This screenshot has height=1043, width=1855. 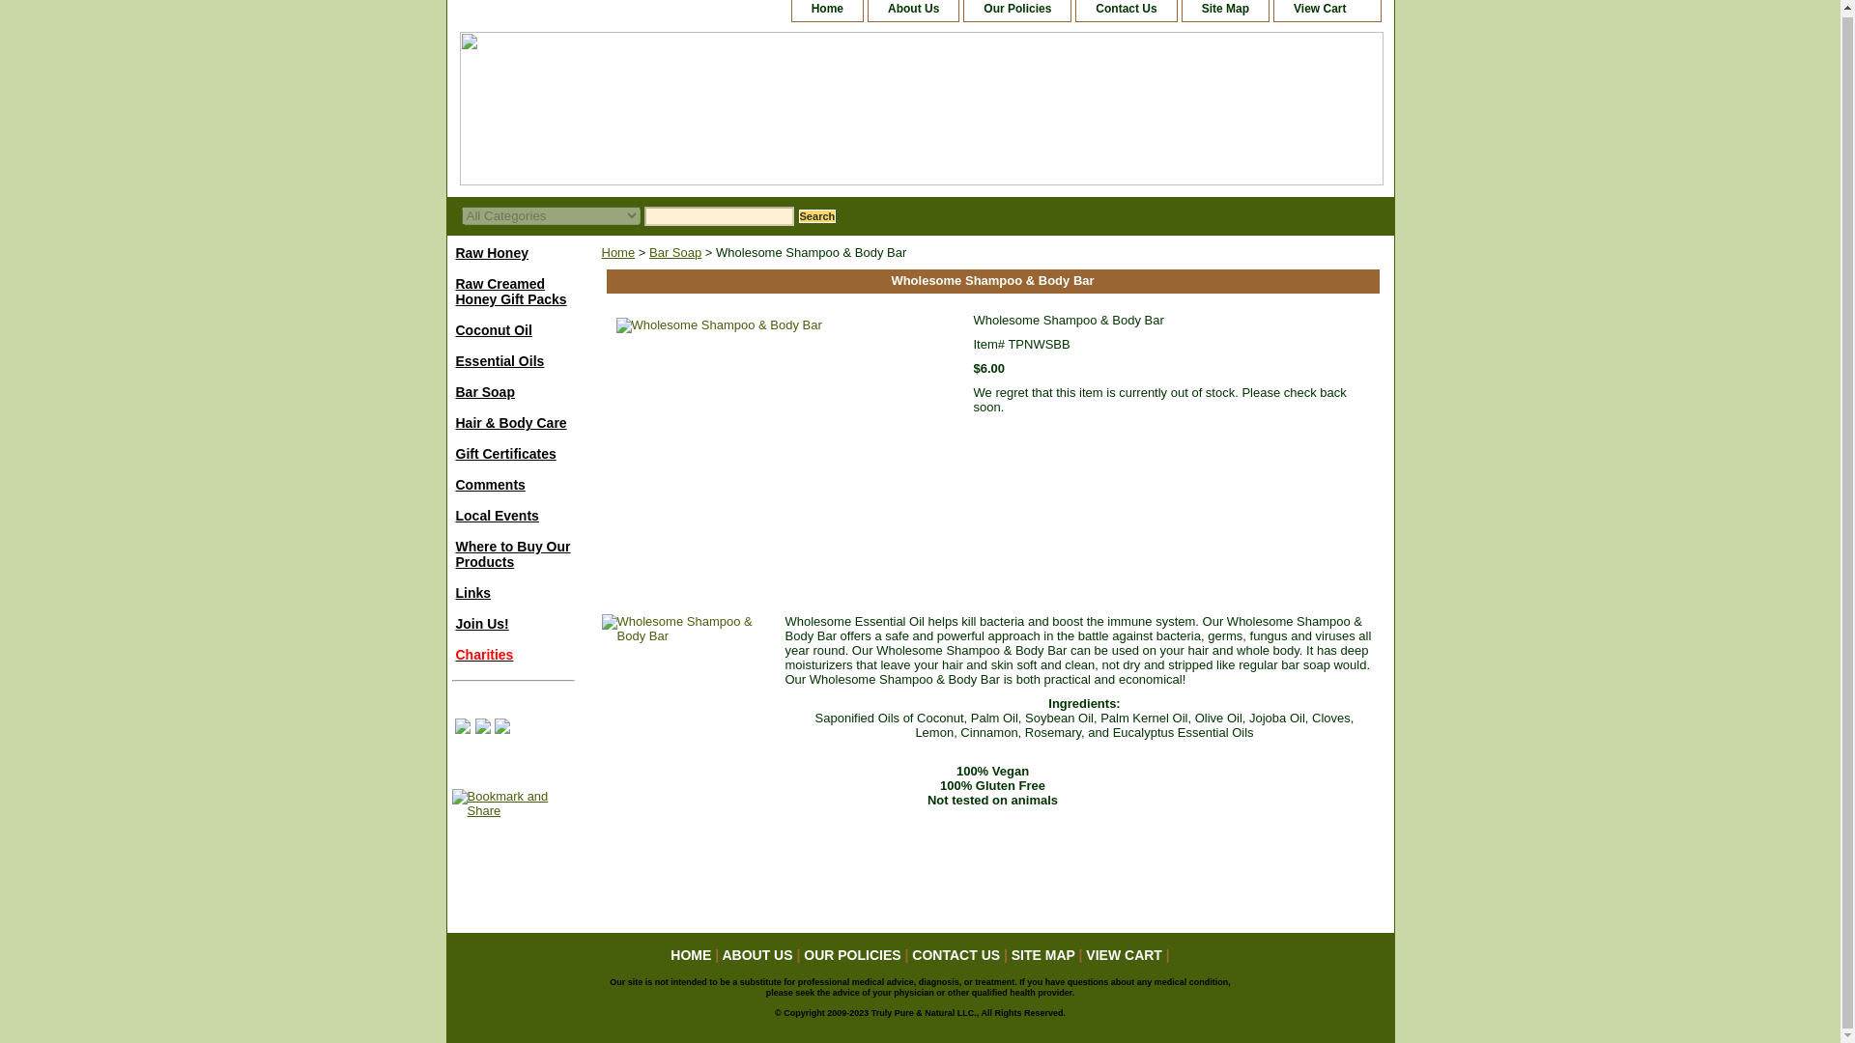 I want to click on OUR POLICIES, so click(x=851, y=954).